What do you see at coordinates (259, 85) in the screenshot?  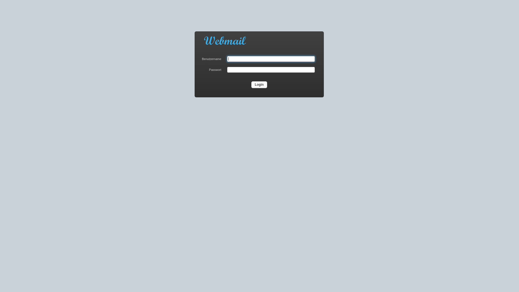 I see `Login` at bounding box center [259, 85].